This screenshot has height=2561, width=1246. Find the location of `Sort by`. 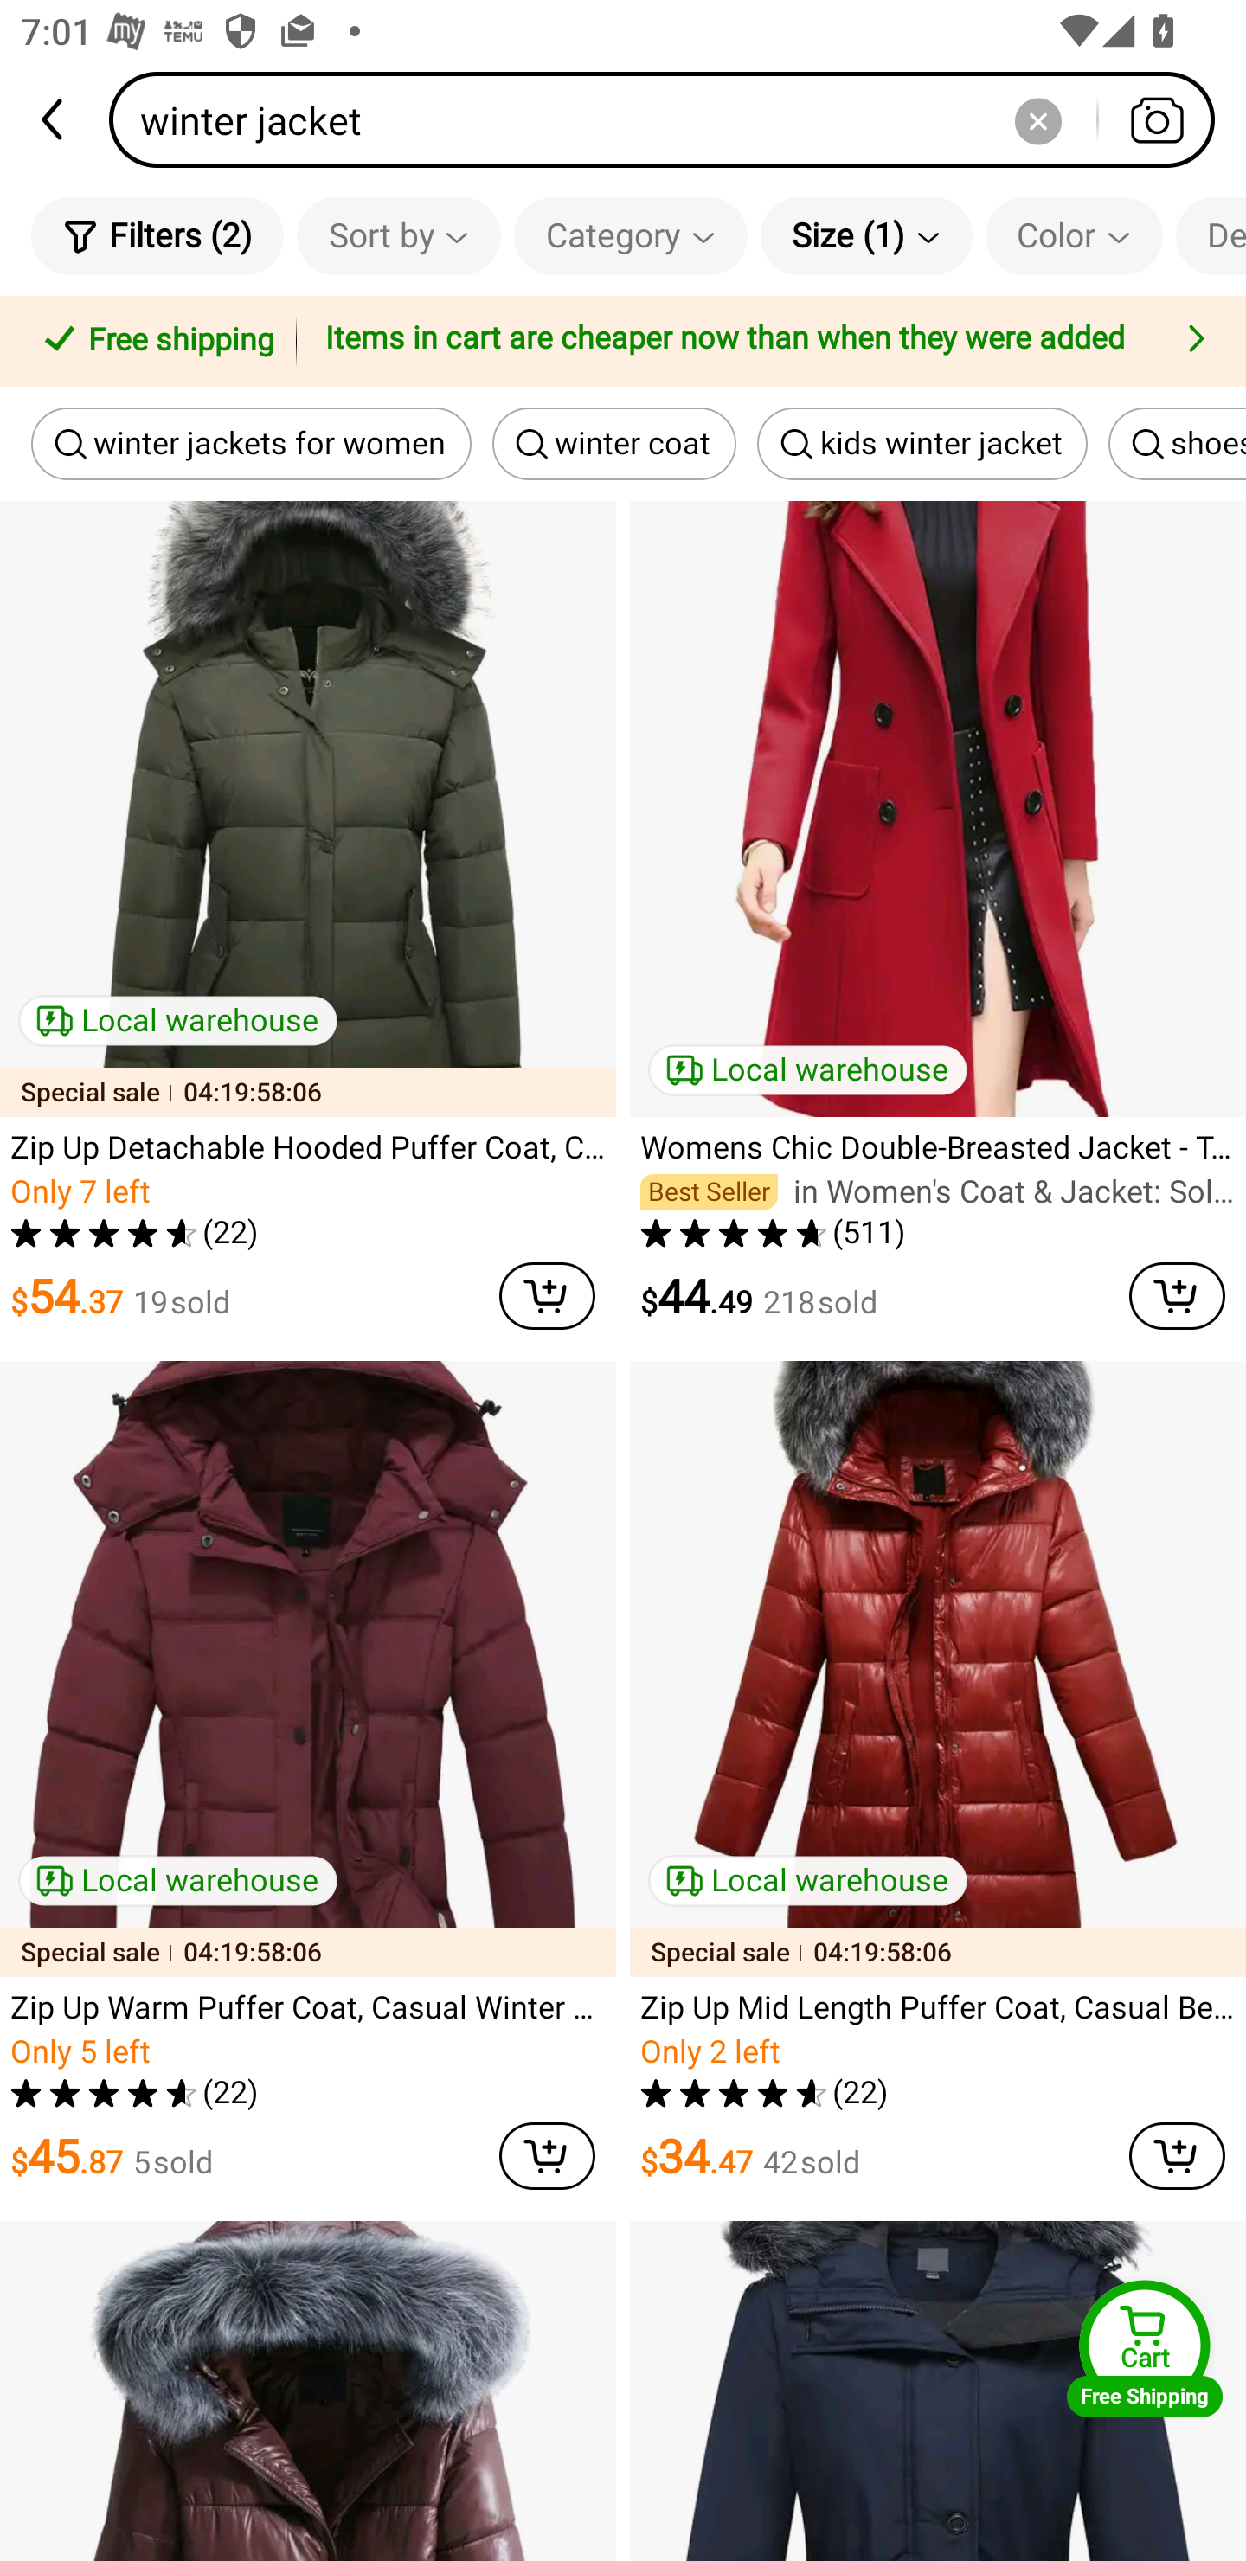

Sort by is located at coordinates (398, 235).